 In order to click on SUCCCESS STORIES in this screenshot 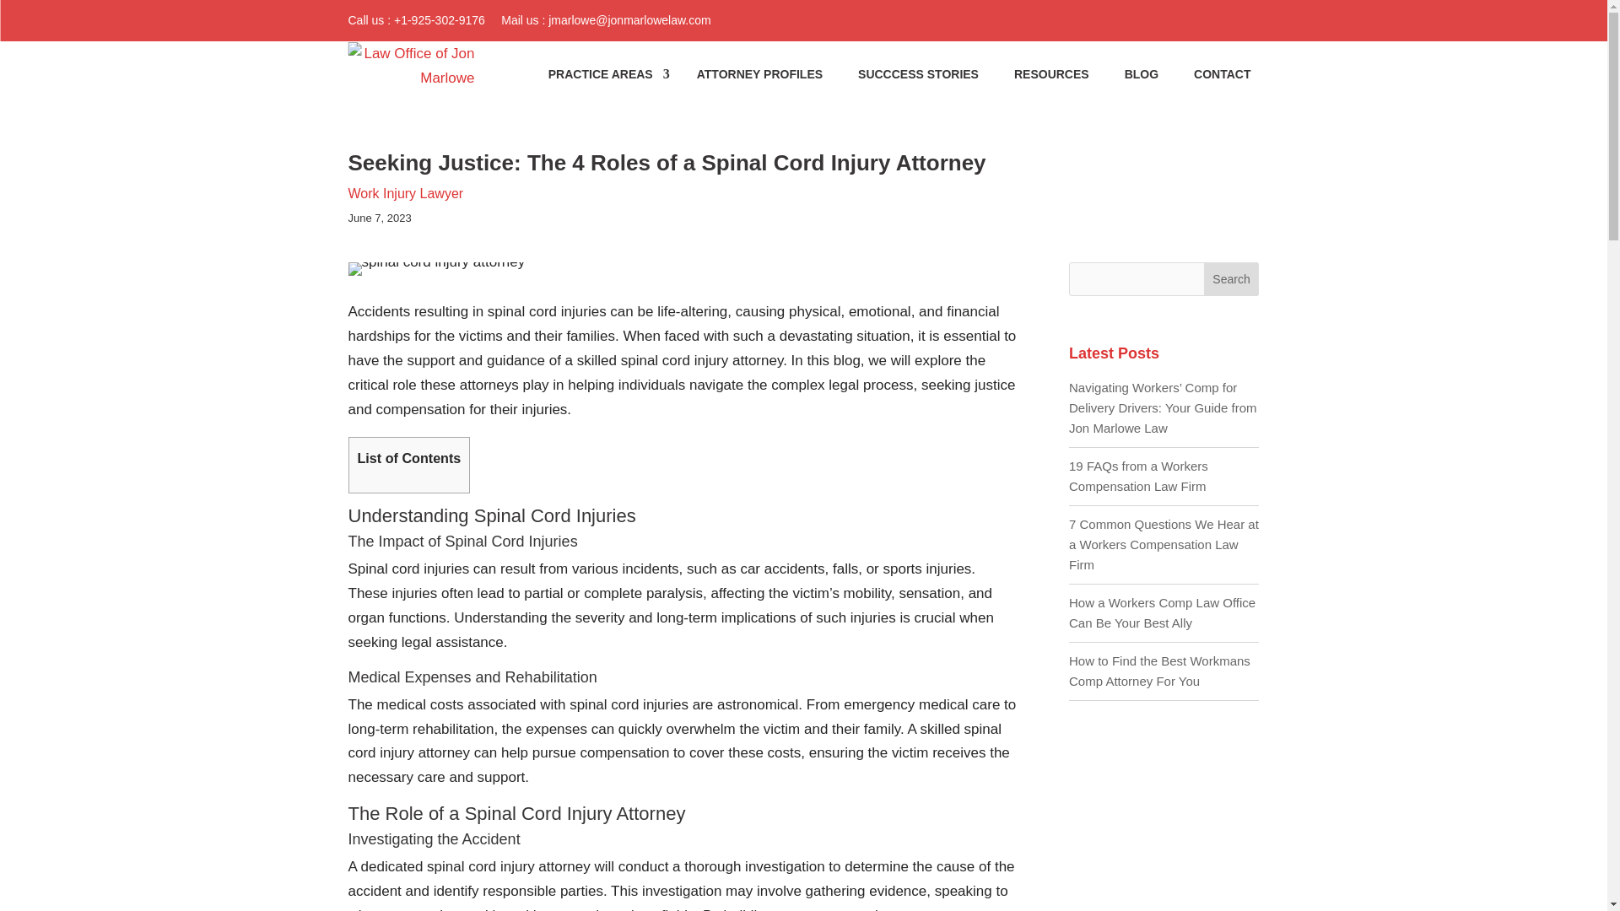, I will do `click(918, 74)`.